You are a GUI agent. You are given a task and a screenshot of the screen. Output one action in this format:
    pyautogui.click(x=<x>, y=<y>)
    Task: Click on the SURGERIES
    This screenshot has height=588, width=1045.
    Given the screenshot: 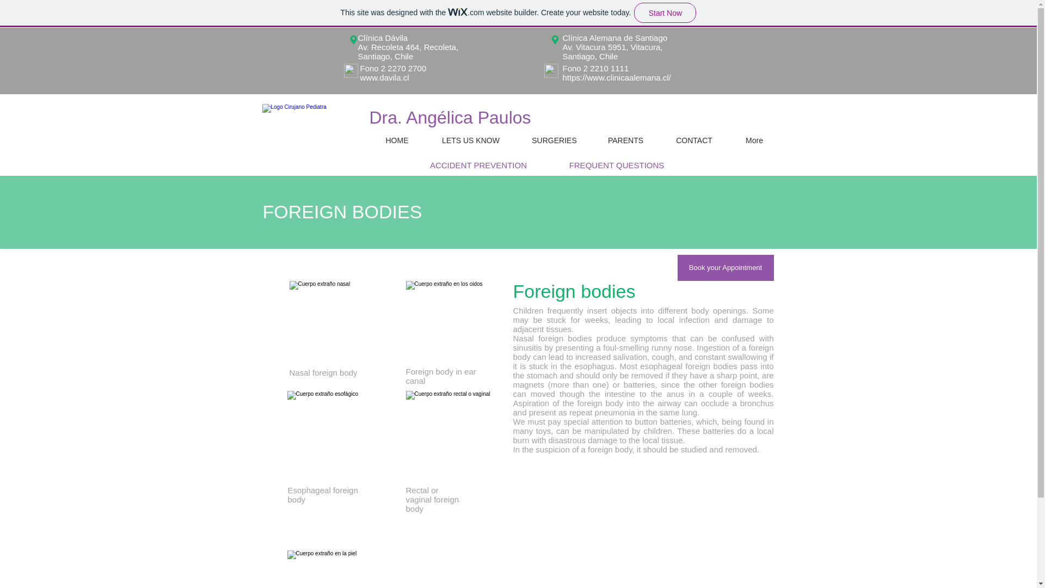 What is the action you would take?
    pyautogui.click(x=555, y=140)
    